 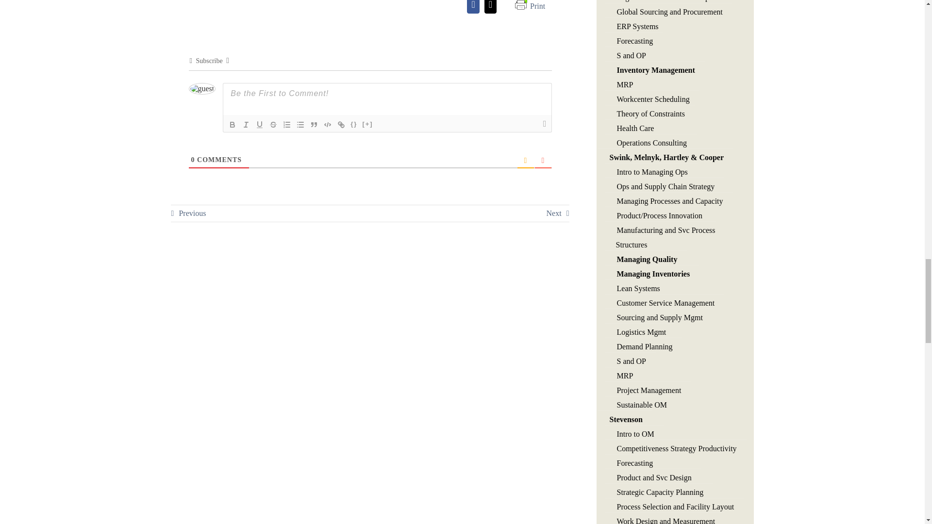 What do you see at coordinates (314, 124) in the screenshot?
I see `Blockquote` at bounding box center [314, 124].